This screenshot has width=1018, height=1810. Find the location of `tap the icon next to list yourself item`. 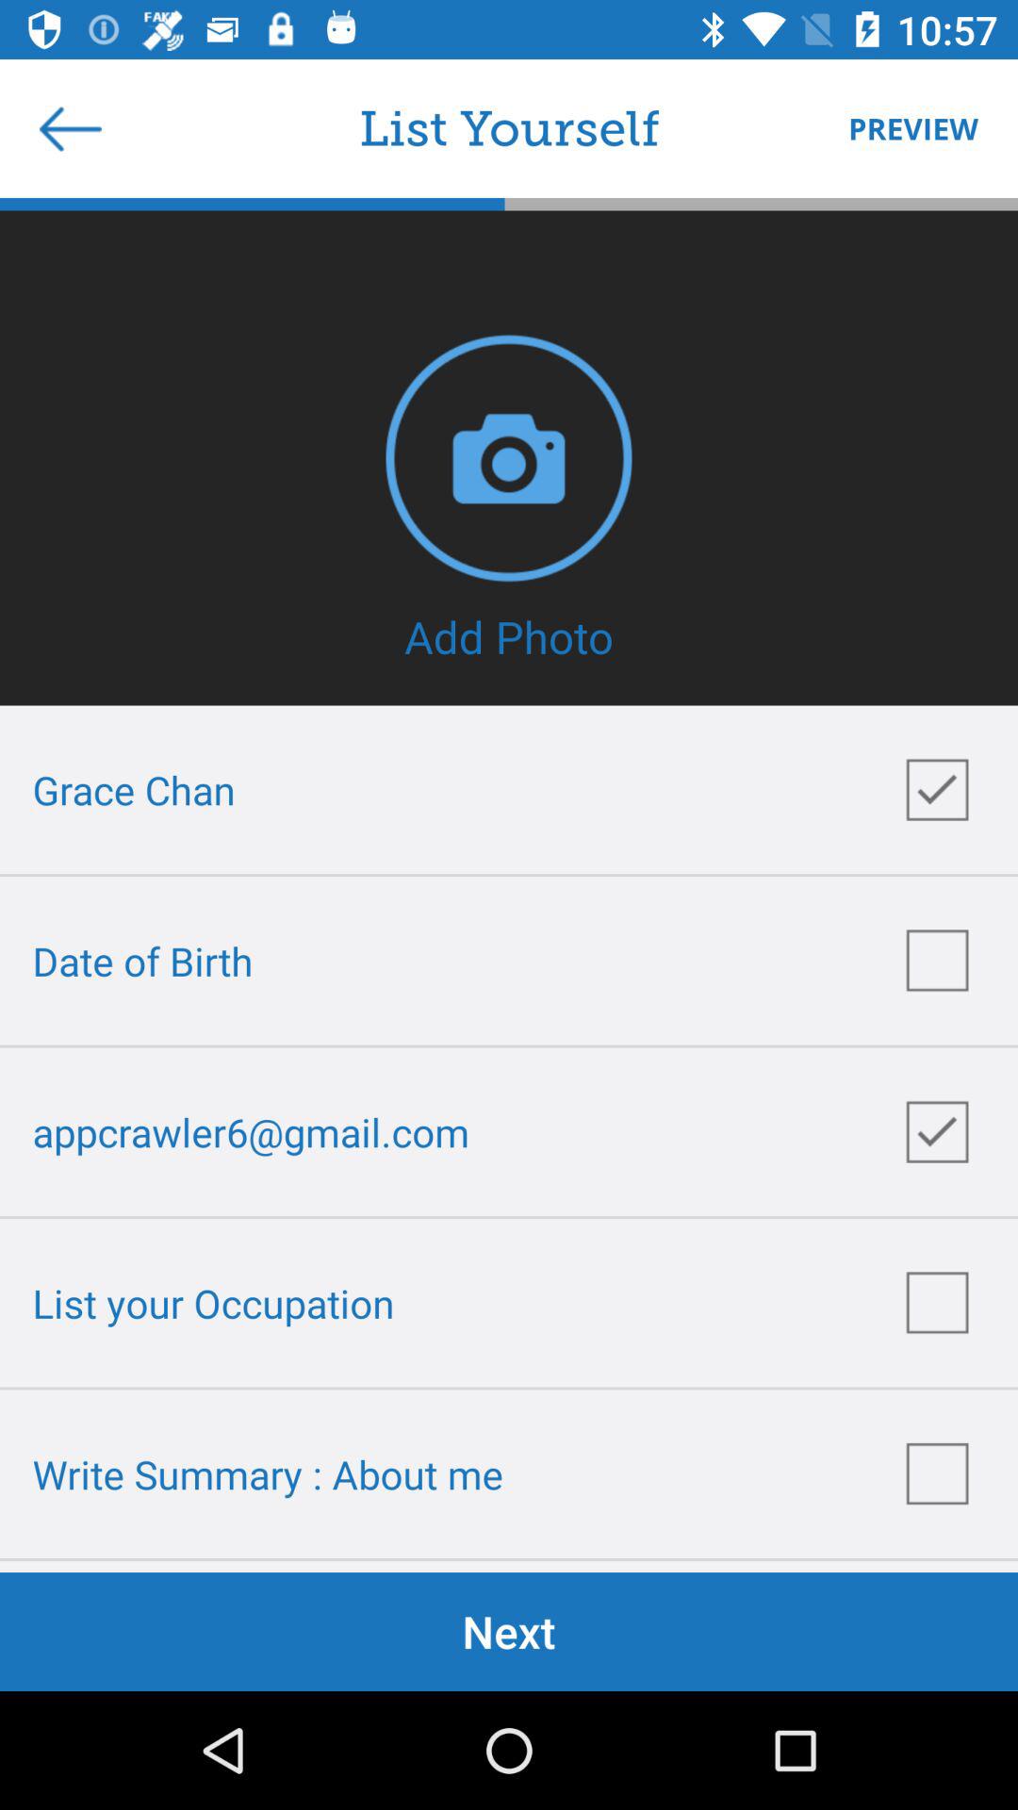

tap the icon next to list yourself item is located at coordinates (904, 128).